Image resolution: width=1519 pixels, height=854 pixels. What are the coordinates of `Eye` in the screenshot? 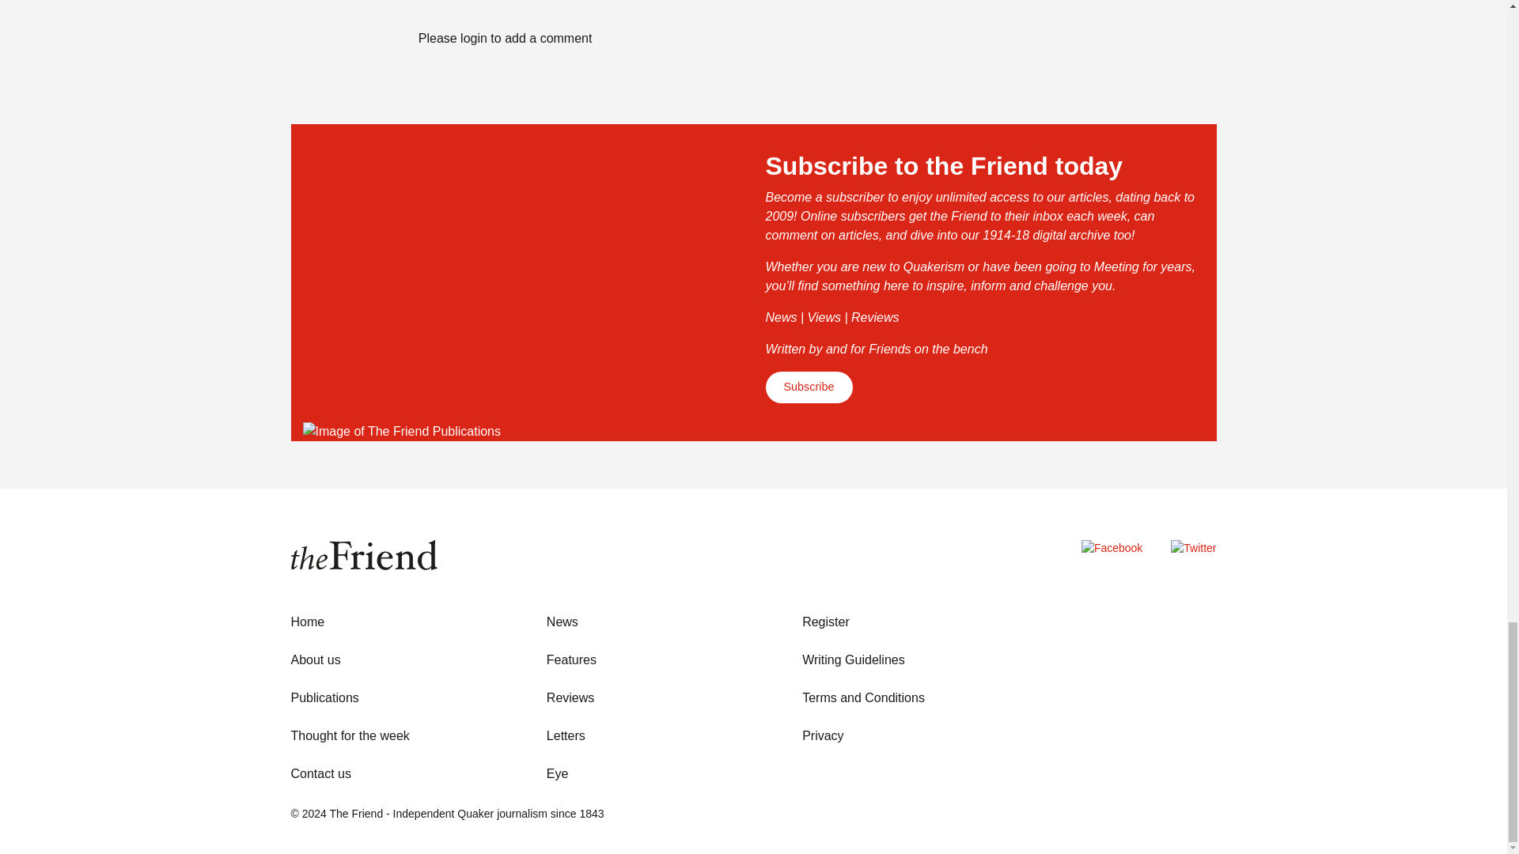 It's located at (557, 773).